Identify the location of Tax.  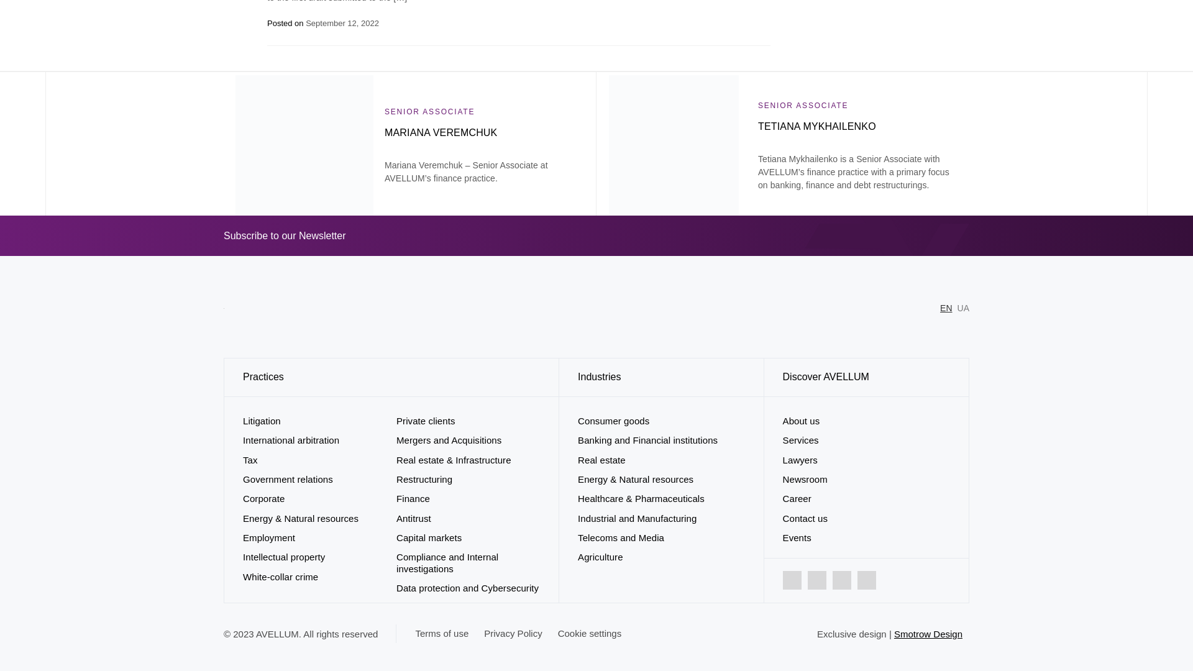
(250, 460).